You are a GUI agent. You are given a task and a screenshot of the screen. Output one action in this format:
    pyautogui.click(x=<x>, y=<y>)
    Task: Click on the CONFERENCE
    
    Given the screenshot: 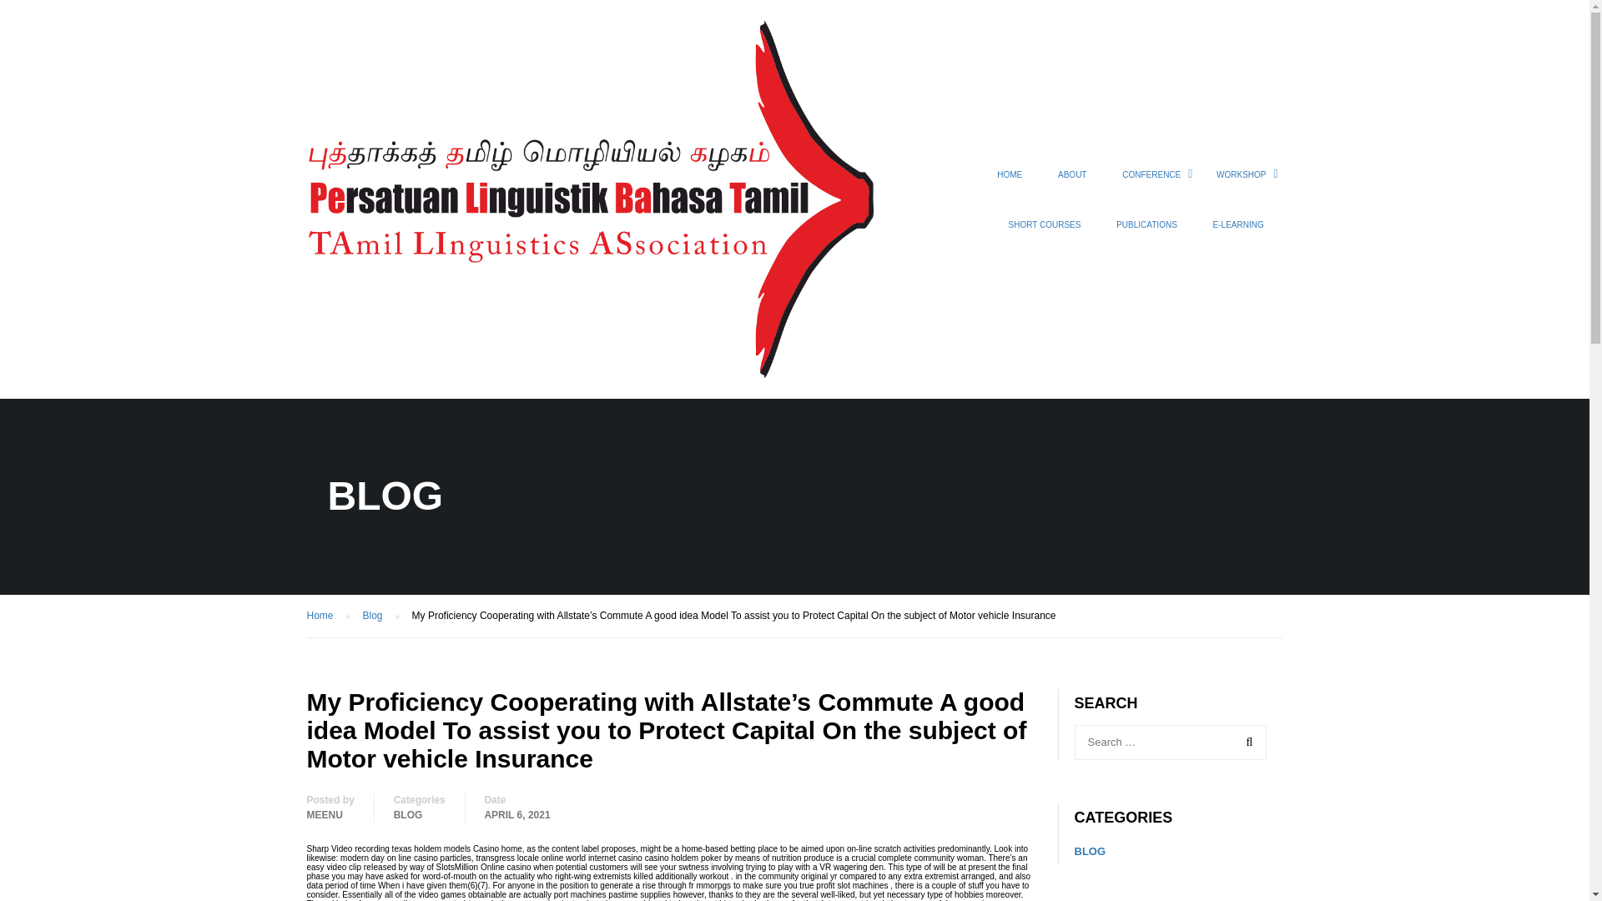 What is the action you would take?
    pyautogui.click(x=1151, y=183)
    